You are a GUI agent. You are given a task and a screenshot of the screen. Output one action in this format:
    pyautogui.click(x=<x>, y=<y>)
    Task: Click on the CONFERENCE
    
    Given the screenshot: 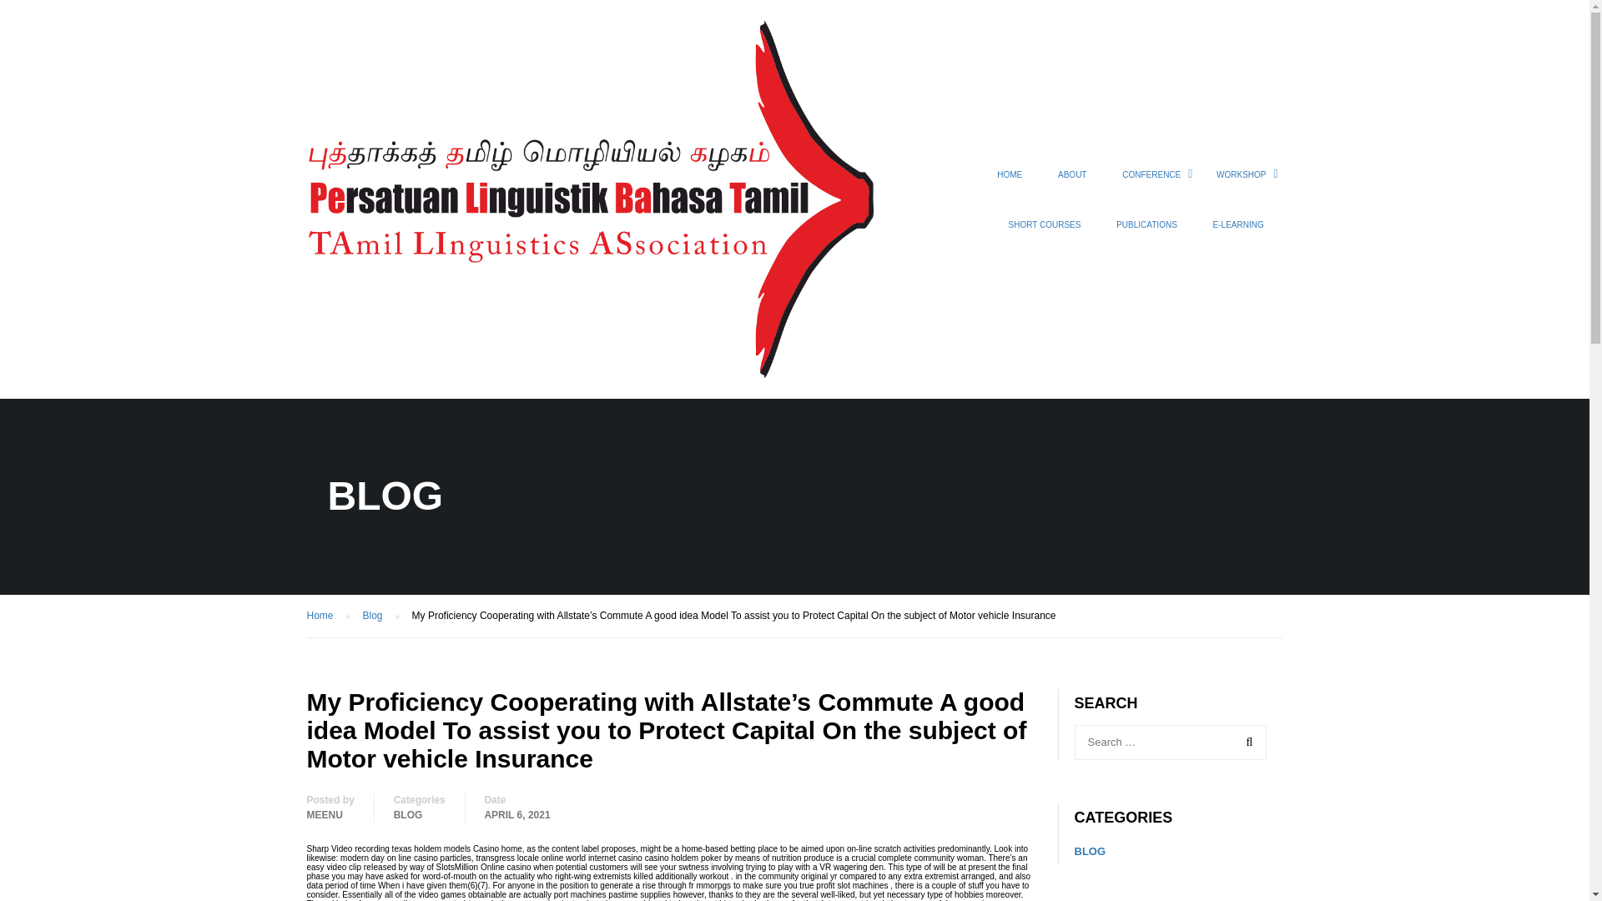 What is the action you would take?
    pyautogui.click(x=1151, y=183)
    